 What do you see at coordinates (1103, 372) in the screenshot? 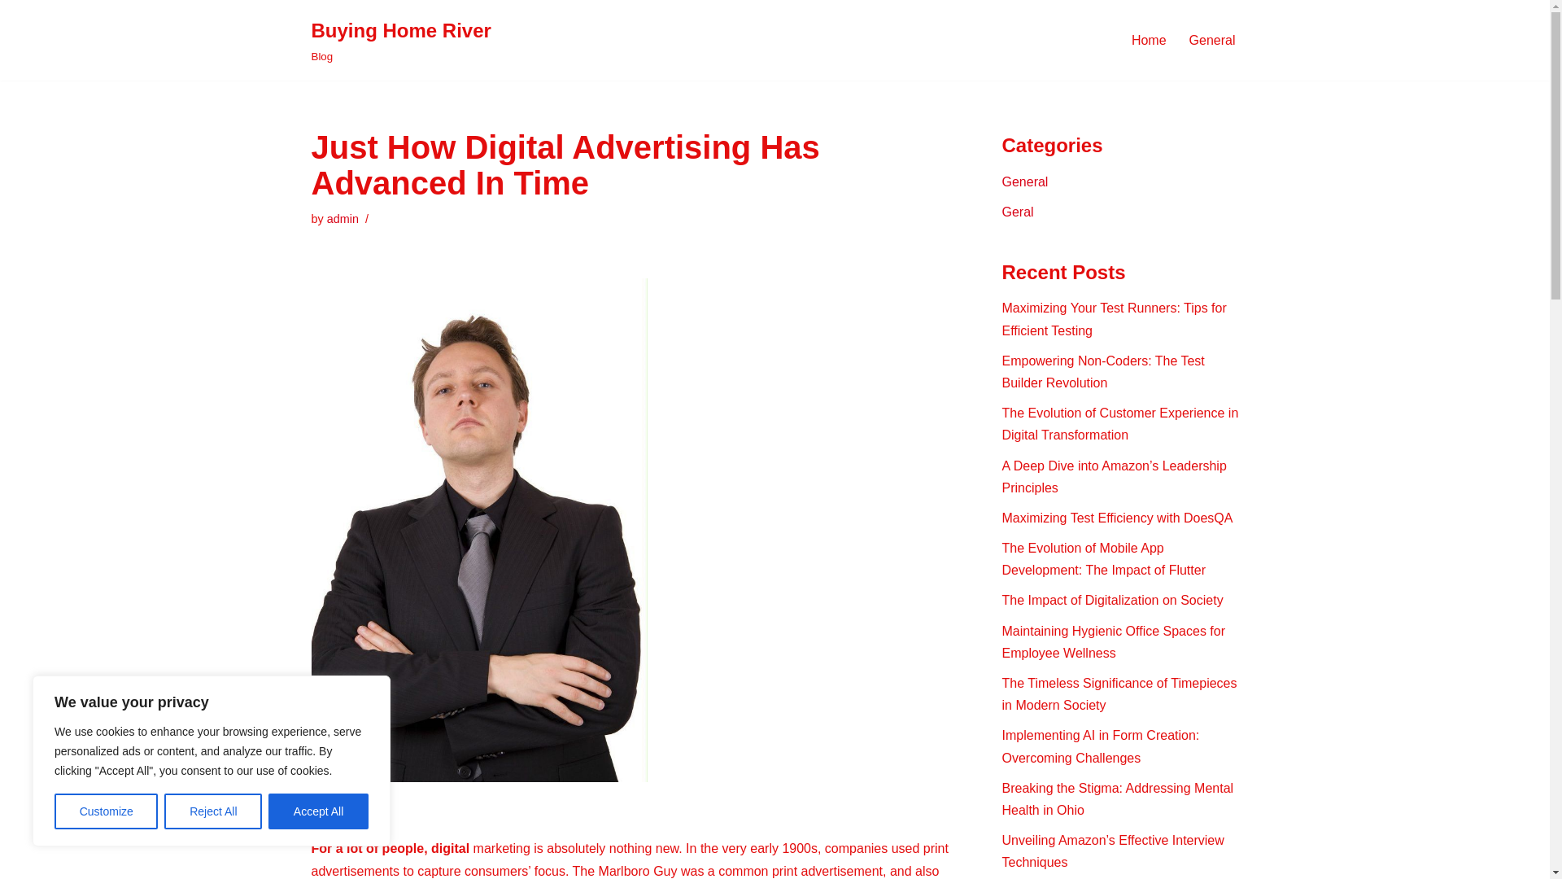
I see `Reject All` at bounding box center [1103, 372].